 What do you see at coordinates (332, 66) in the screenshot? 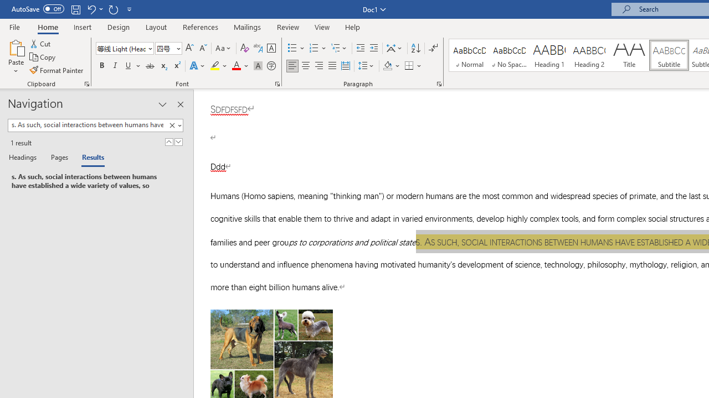
I see `Justify` at bounding box center [332, 66].